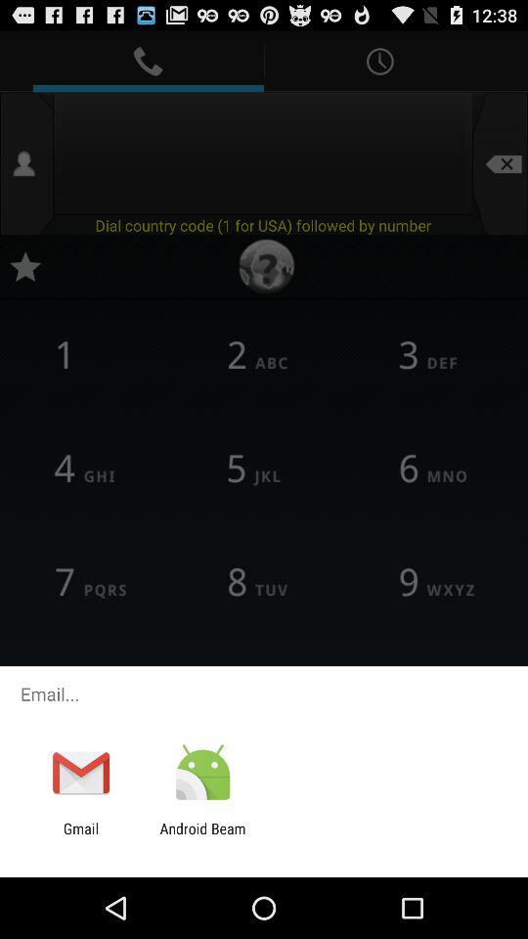  What do you see at coordinates (202, 837) in the screenshot?
I see `select the android beam app` at bounding box center [202, 837].